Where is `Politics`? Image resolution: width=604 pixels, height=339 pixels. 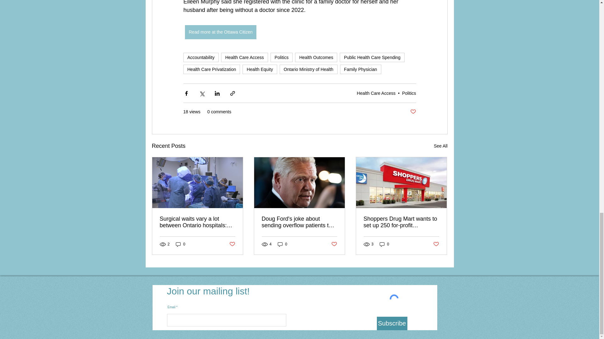
Politics is located at coordinates (409, 93).